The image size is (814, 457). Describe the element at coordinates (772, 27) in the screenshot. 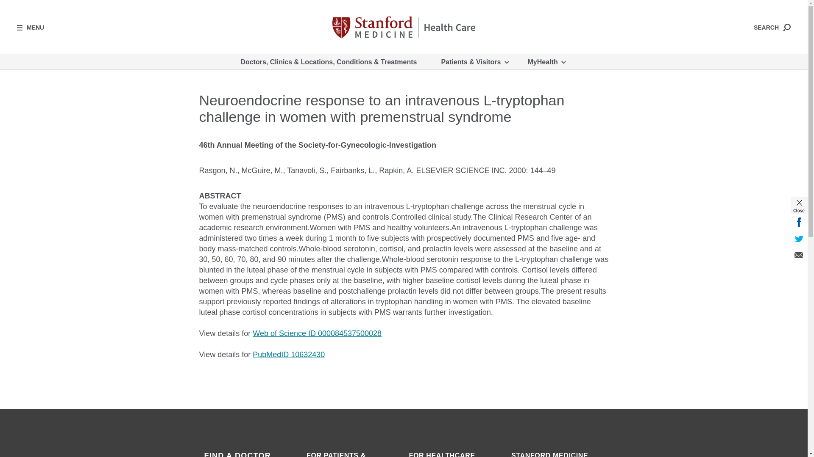

I see `SEARCH` at that location.